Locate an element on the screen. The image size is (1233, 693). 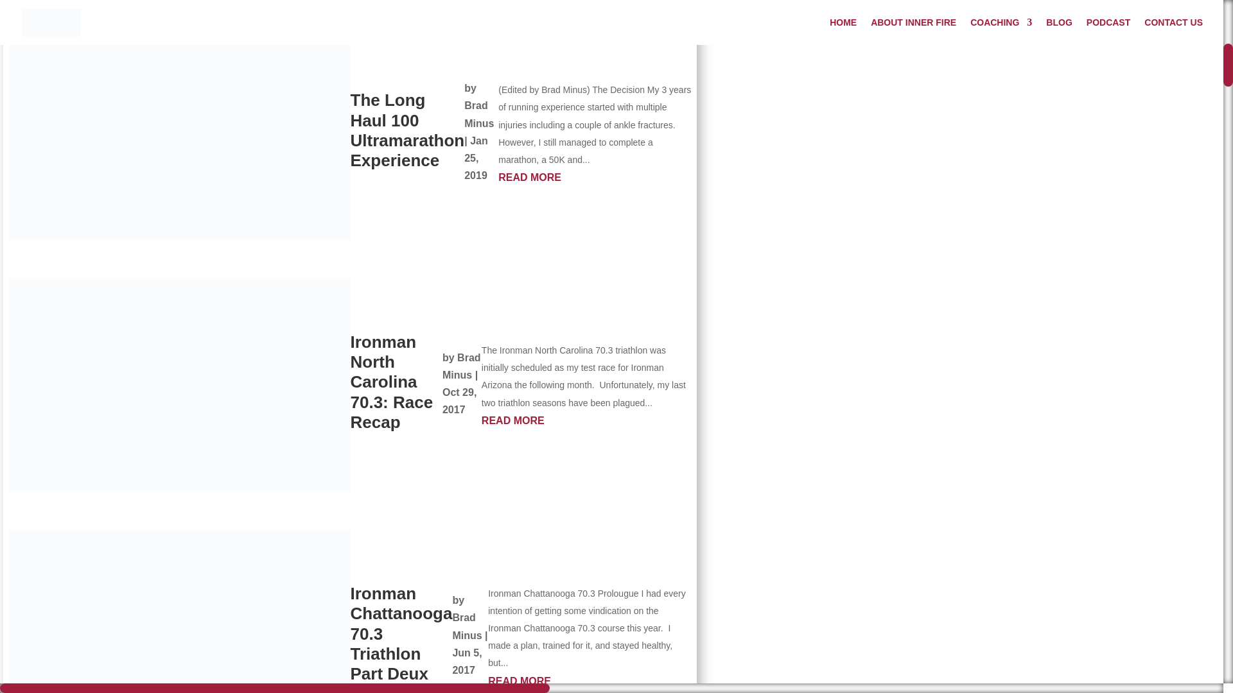
Posts by Brad Minus is located at coordinates (467, 626).